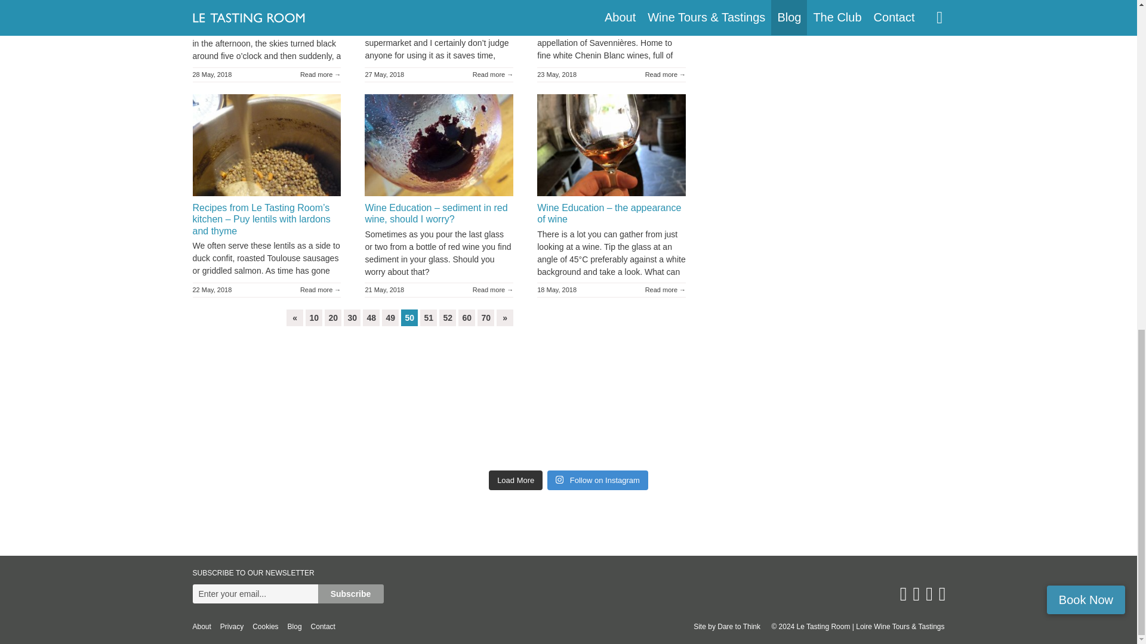 This screenshot has height=644, width=1146. Describe the element at coordinates (467, 317) in the screenshot. I see `Page 60` at that location.